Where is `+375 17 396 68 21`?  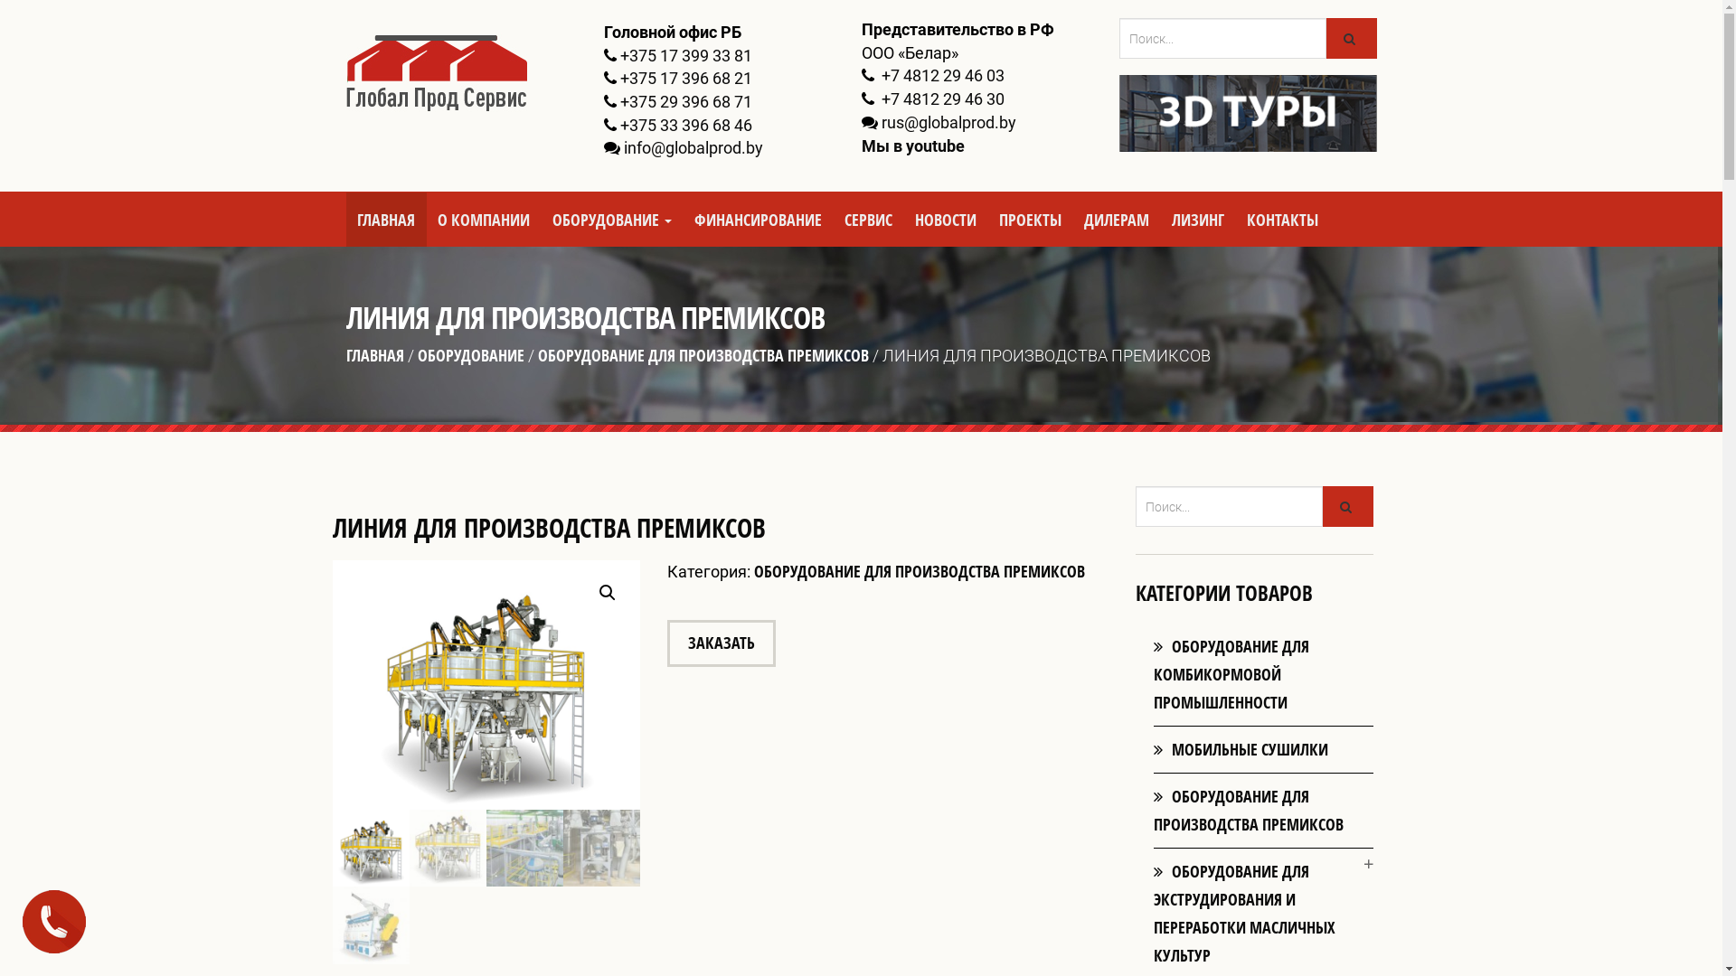
+375 17 396 68 21 is located at coordinates (686, 78).